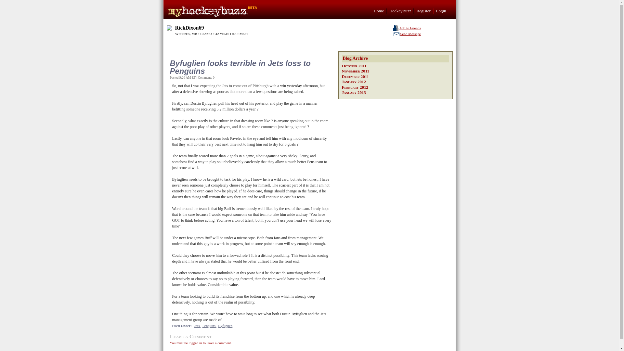  What do you see at coordinates (356, 71) in the screenshot?
I see `November 2011` at bounding box center [356, 71].